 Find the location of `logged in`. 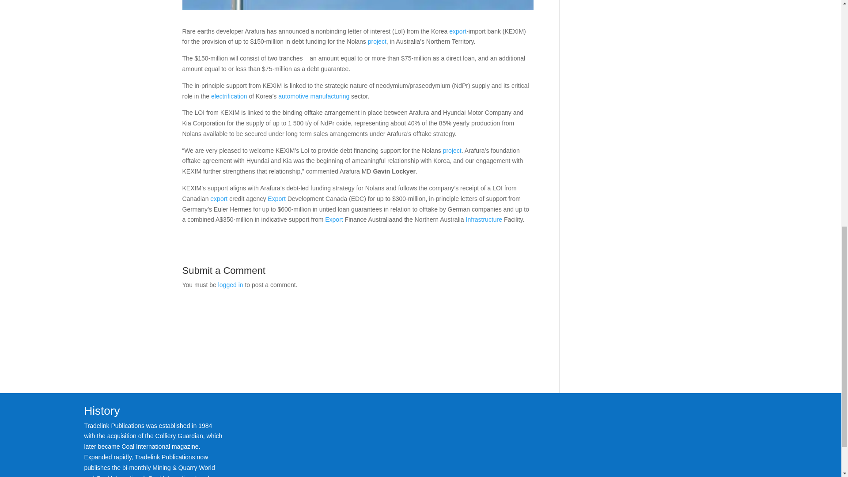

logged in is located at coordinates (231, 285).